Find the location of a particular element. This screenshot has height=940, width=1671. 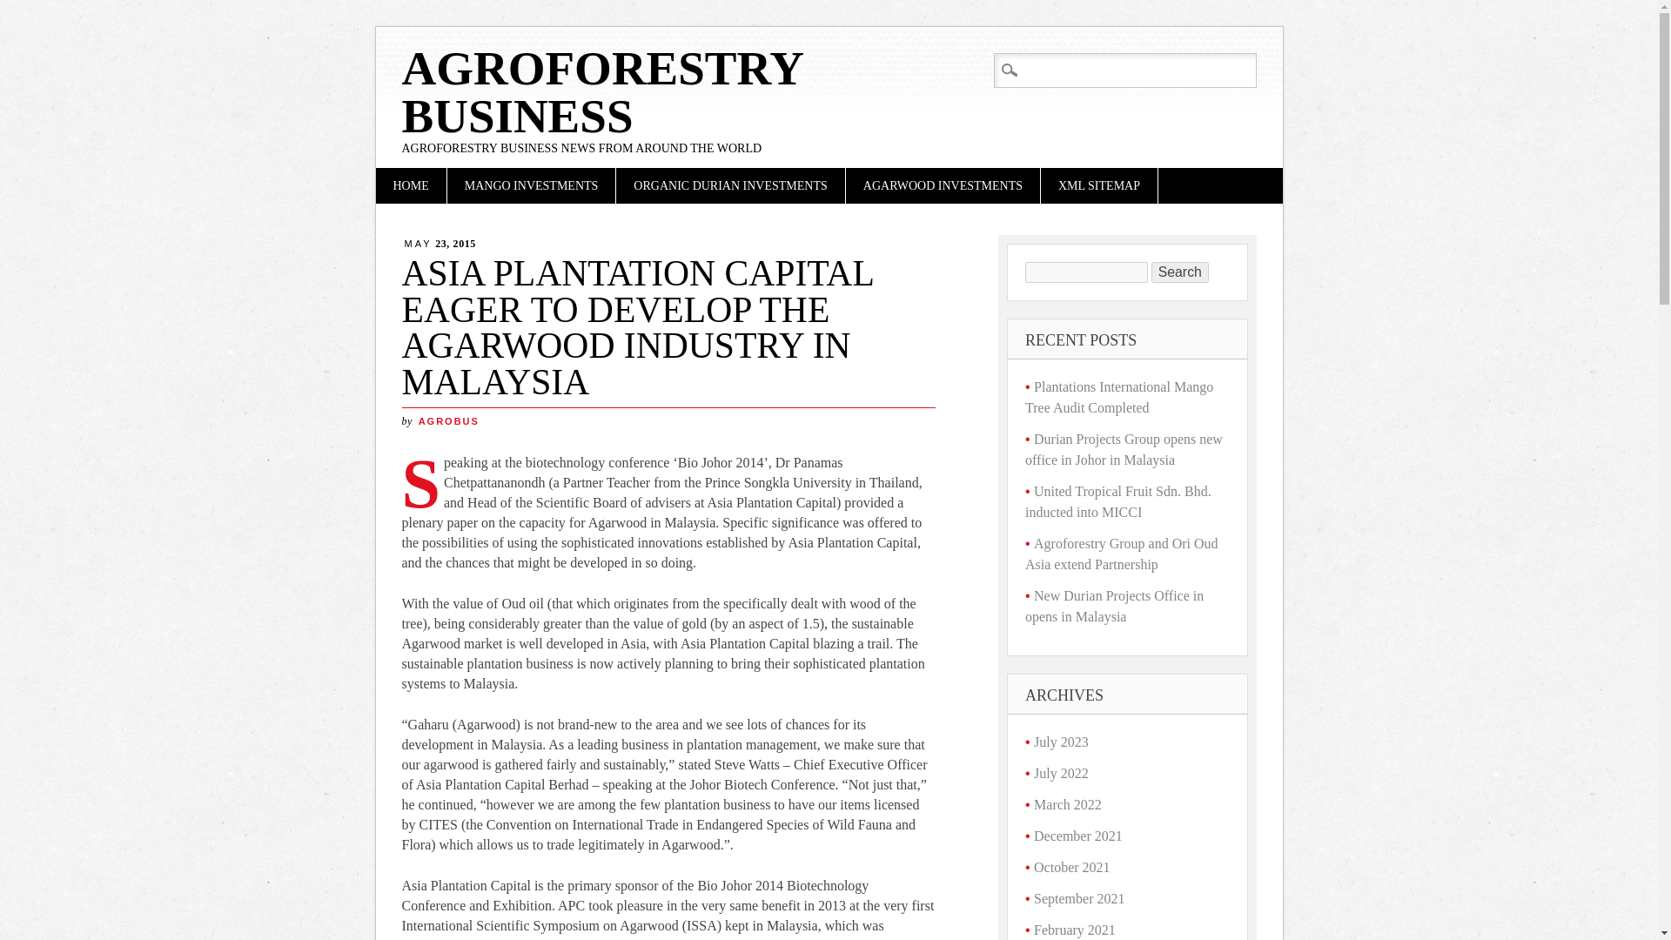

United Tropical Fruit Sdn. Bhd. inducted into MICCI is located at coordinates (1118, 501).